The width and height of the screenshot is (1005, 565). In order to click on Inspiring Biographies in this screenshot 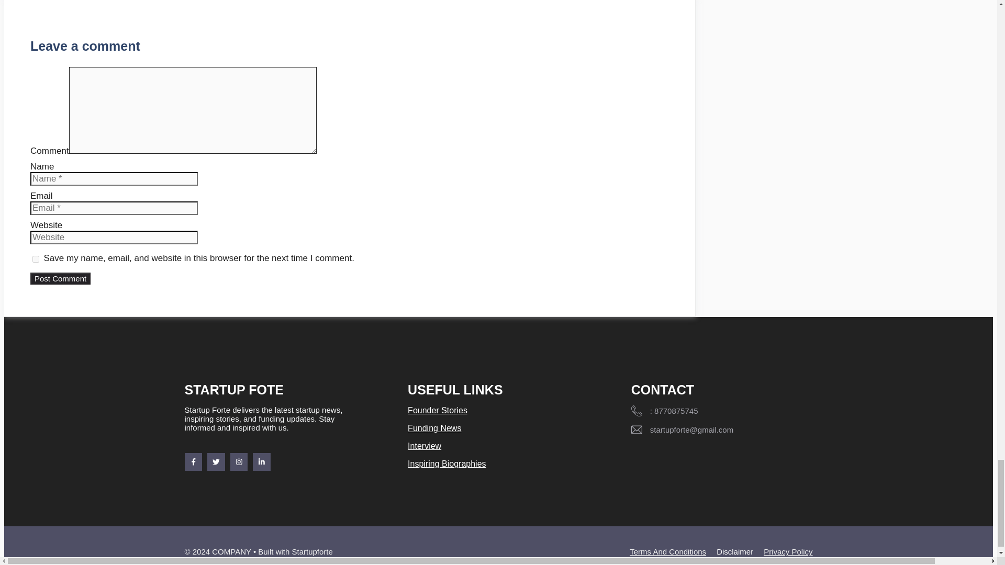, I will do `click(446, 464)`.